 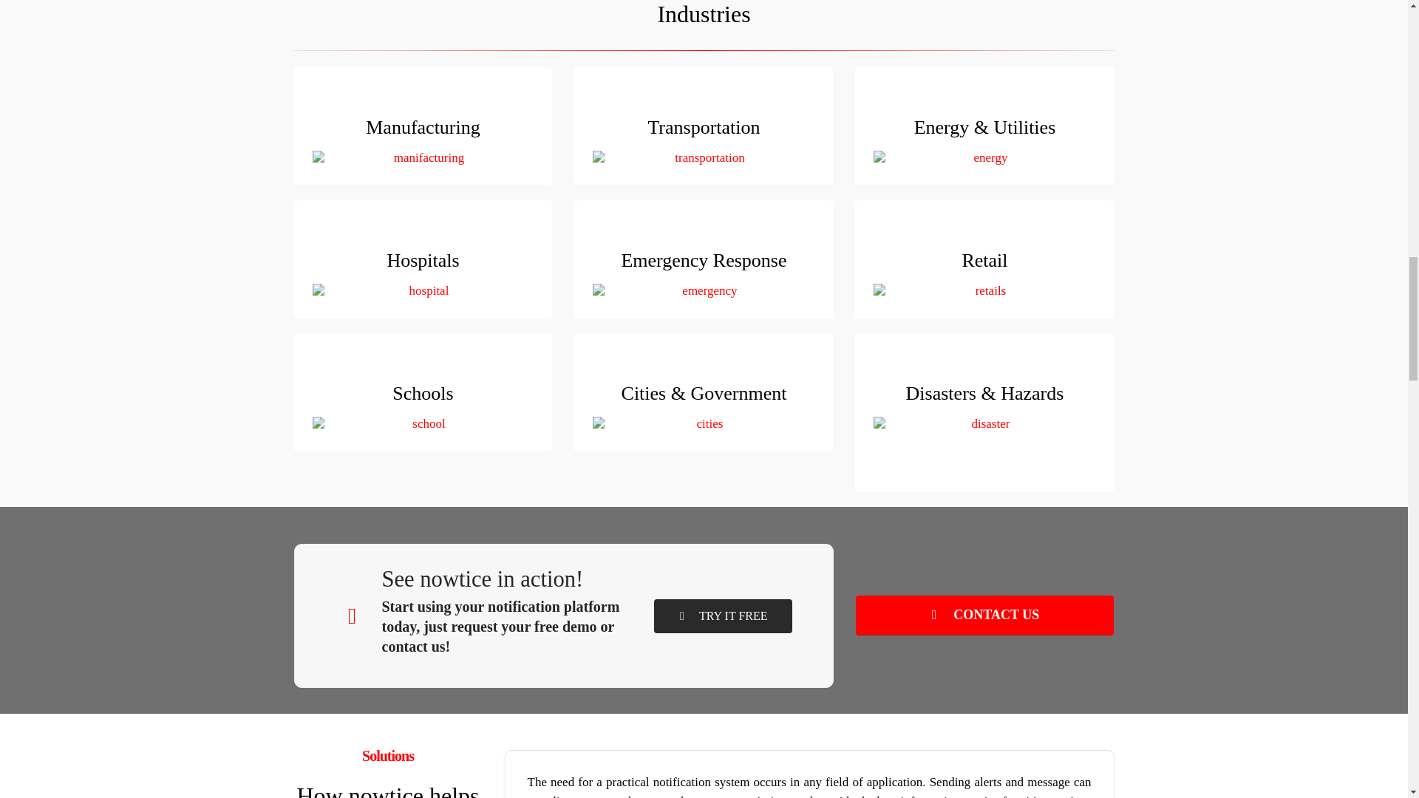 I want to click on Hospitals, so click(x=423, y=259).